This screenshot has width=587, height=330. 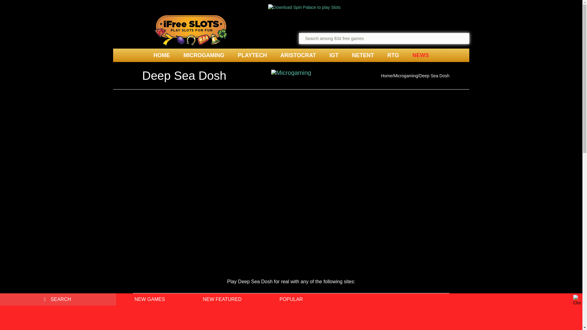 What do you see at coordinates (405, 75) in the screenshot?
I see `Microgaming` at bounding box center [405, 75].